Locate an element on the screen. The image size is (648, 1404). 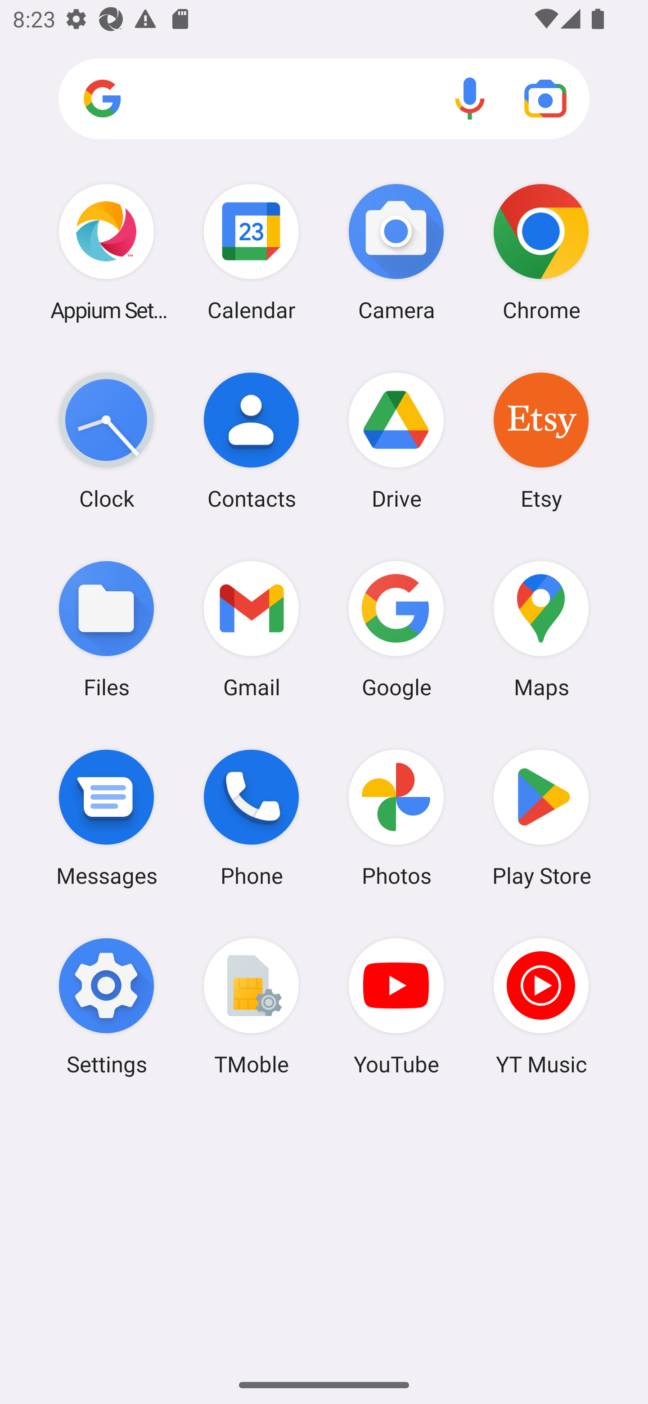
Chrome is located at coordinates (541, 252).